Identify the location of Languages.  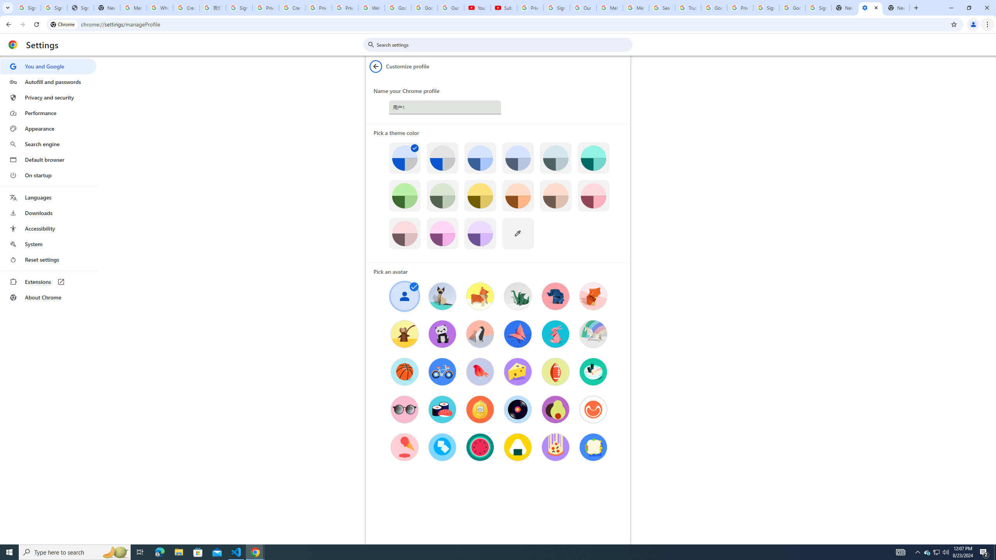
(48, 198).